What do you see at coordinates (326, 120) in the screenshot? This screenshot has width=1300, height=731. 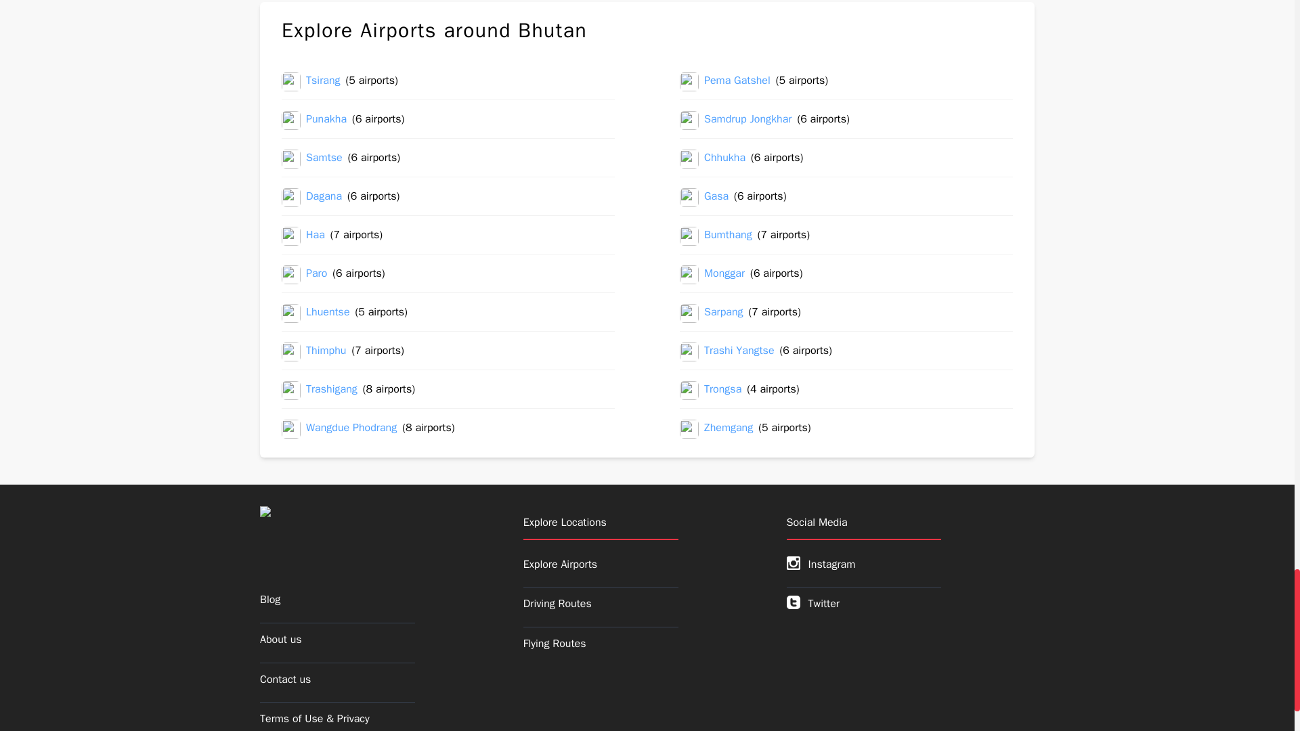 I see `Punakha` at bounding box center [326, 120].